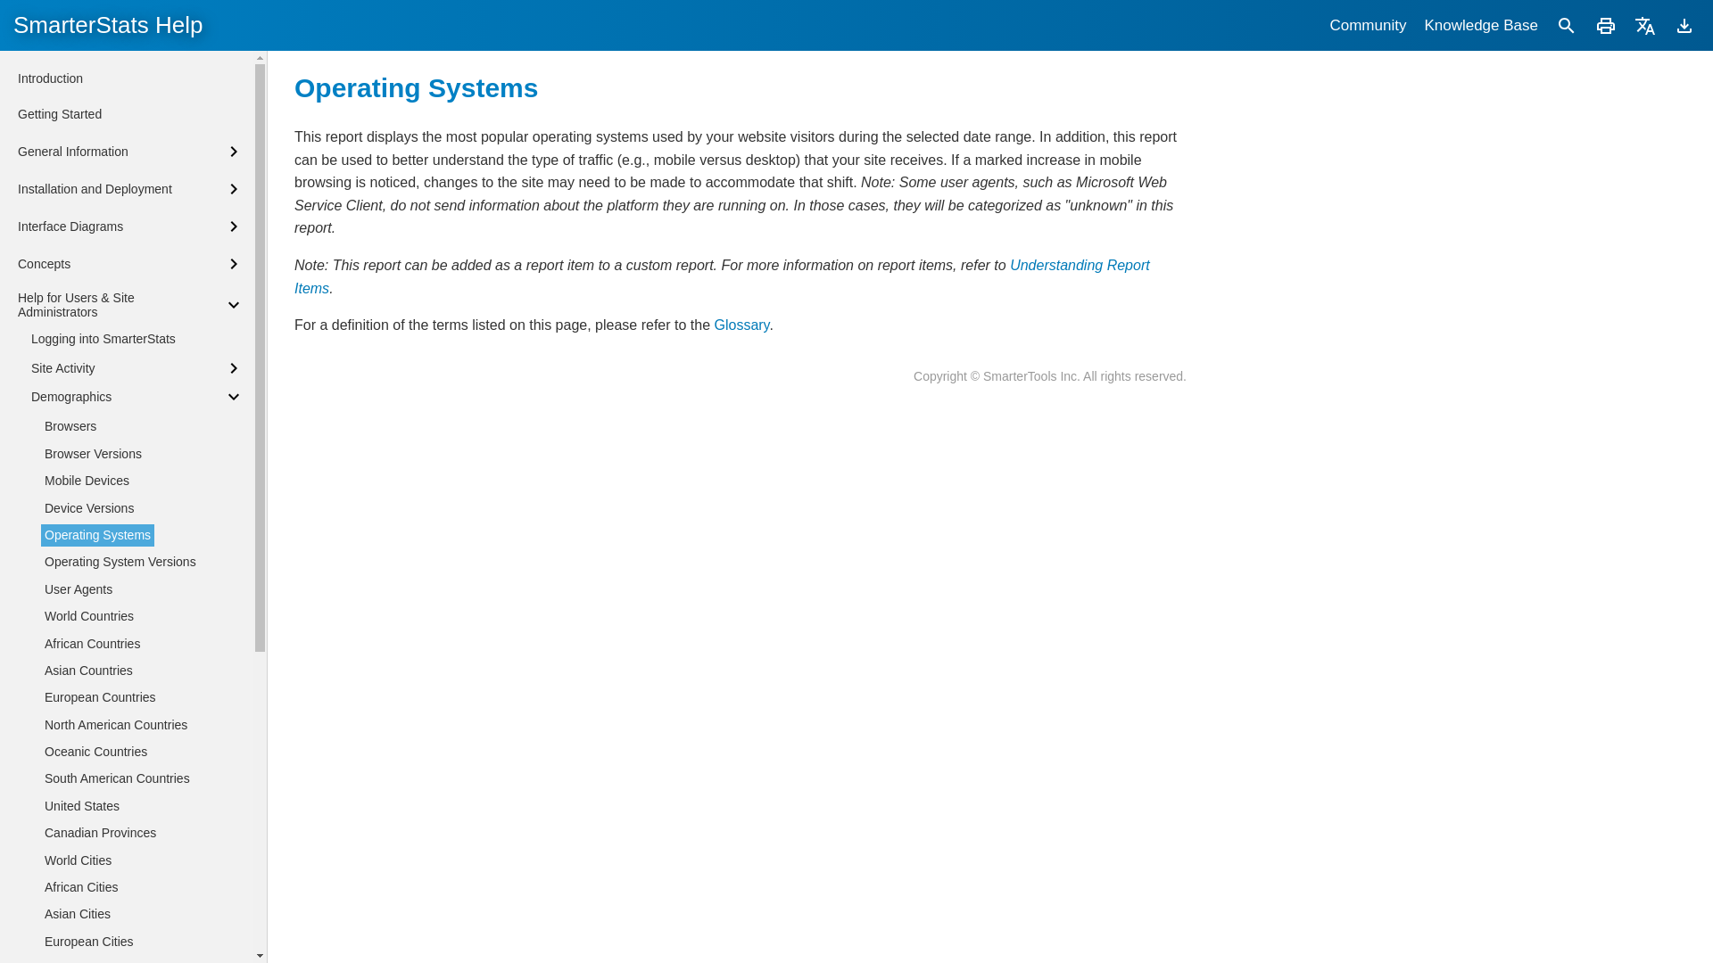 The height and width of the screenshot is (963, 1713). I want to click on Interface Diagrams, so click(130, 226).